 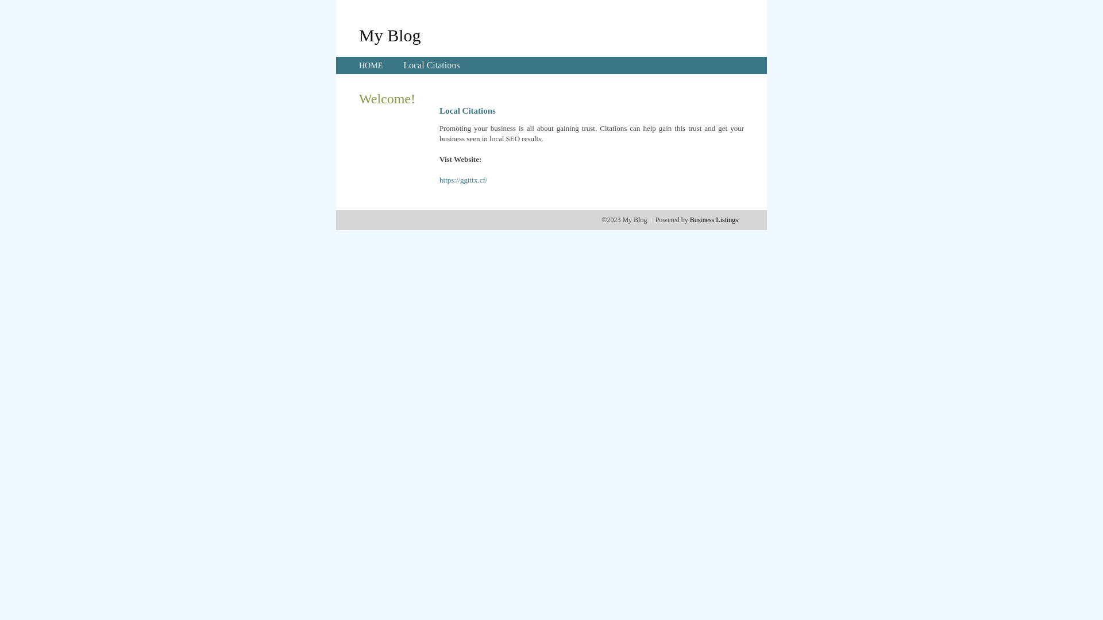 I want to click on My Blog, so click(x=390, y=35).